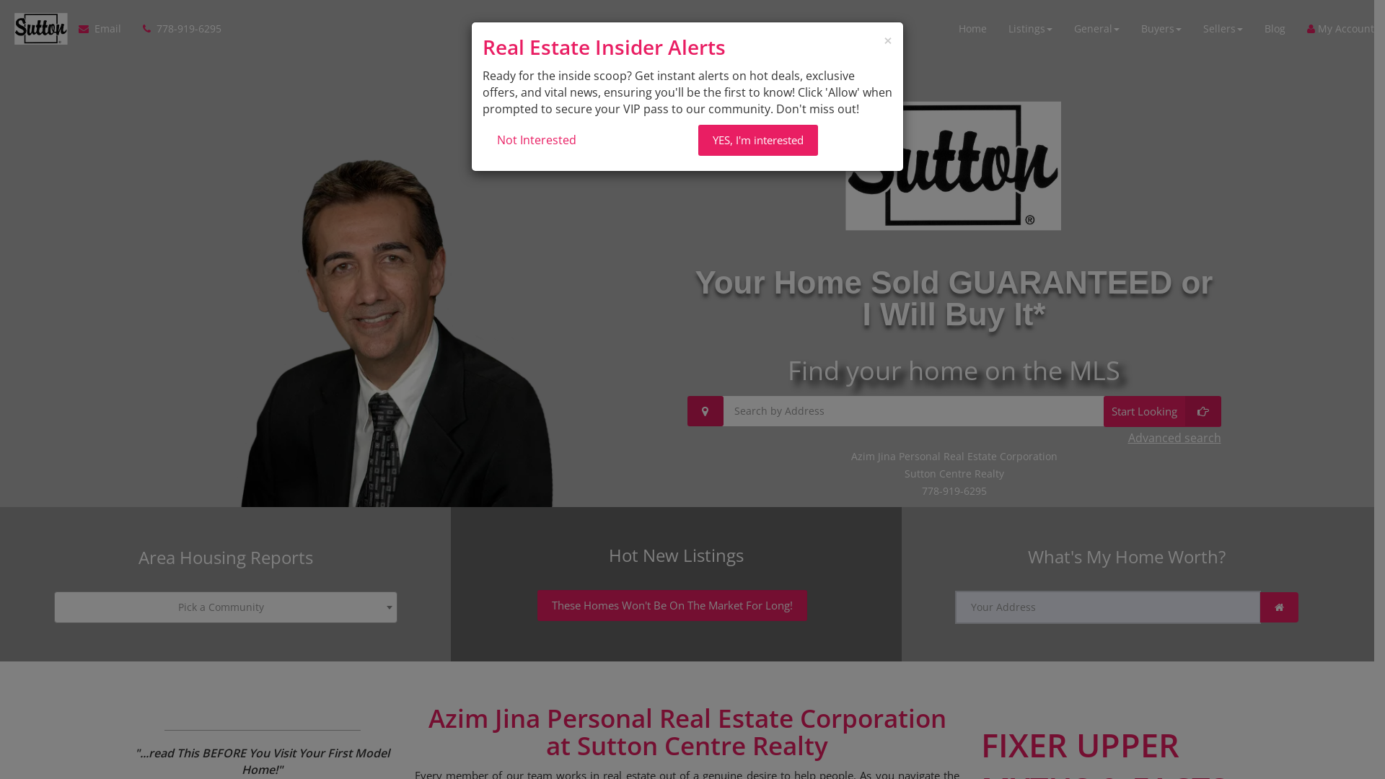 The height and width of the screenshot is (779, 1385). Describe the element at coordinates (672, 606) in the screenshot. I see `These Homes Won't Be On The Market For Long!` at that location.